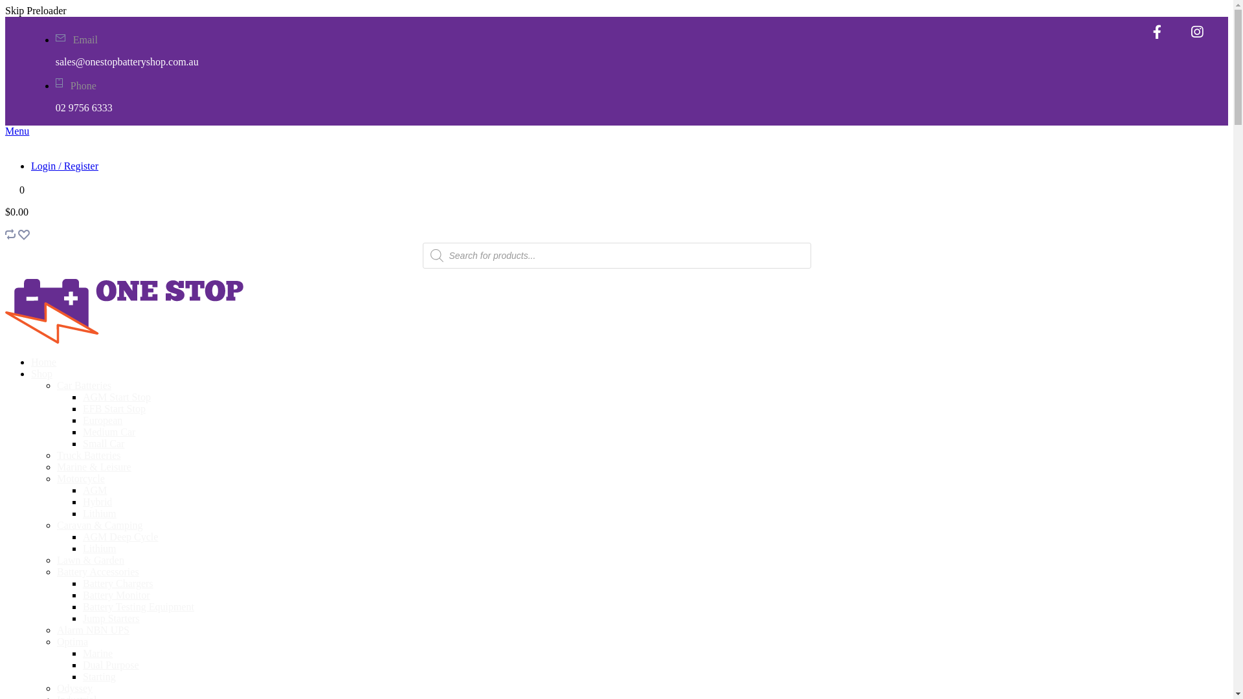 The image size is (1243, 699). Describe the element at coordinates (100, 549) in the screenshot. I see `Lithium` at that location.